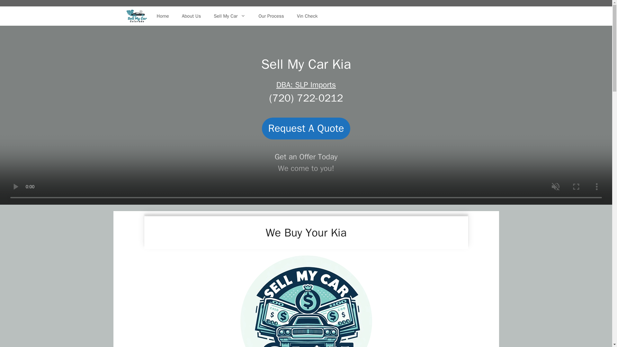 This screenshot has width=617, height=347. I want to click on Our Process, so click(271, 16).